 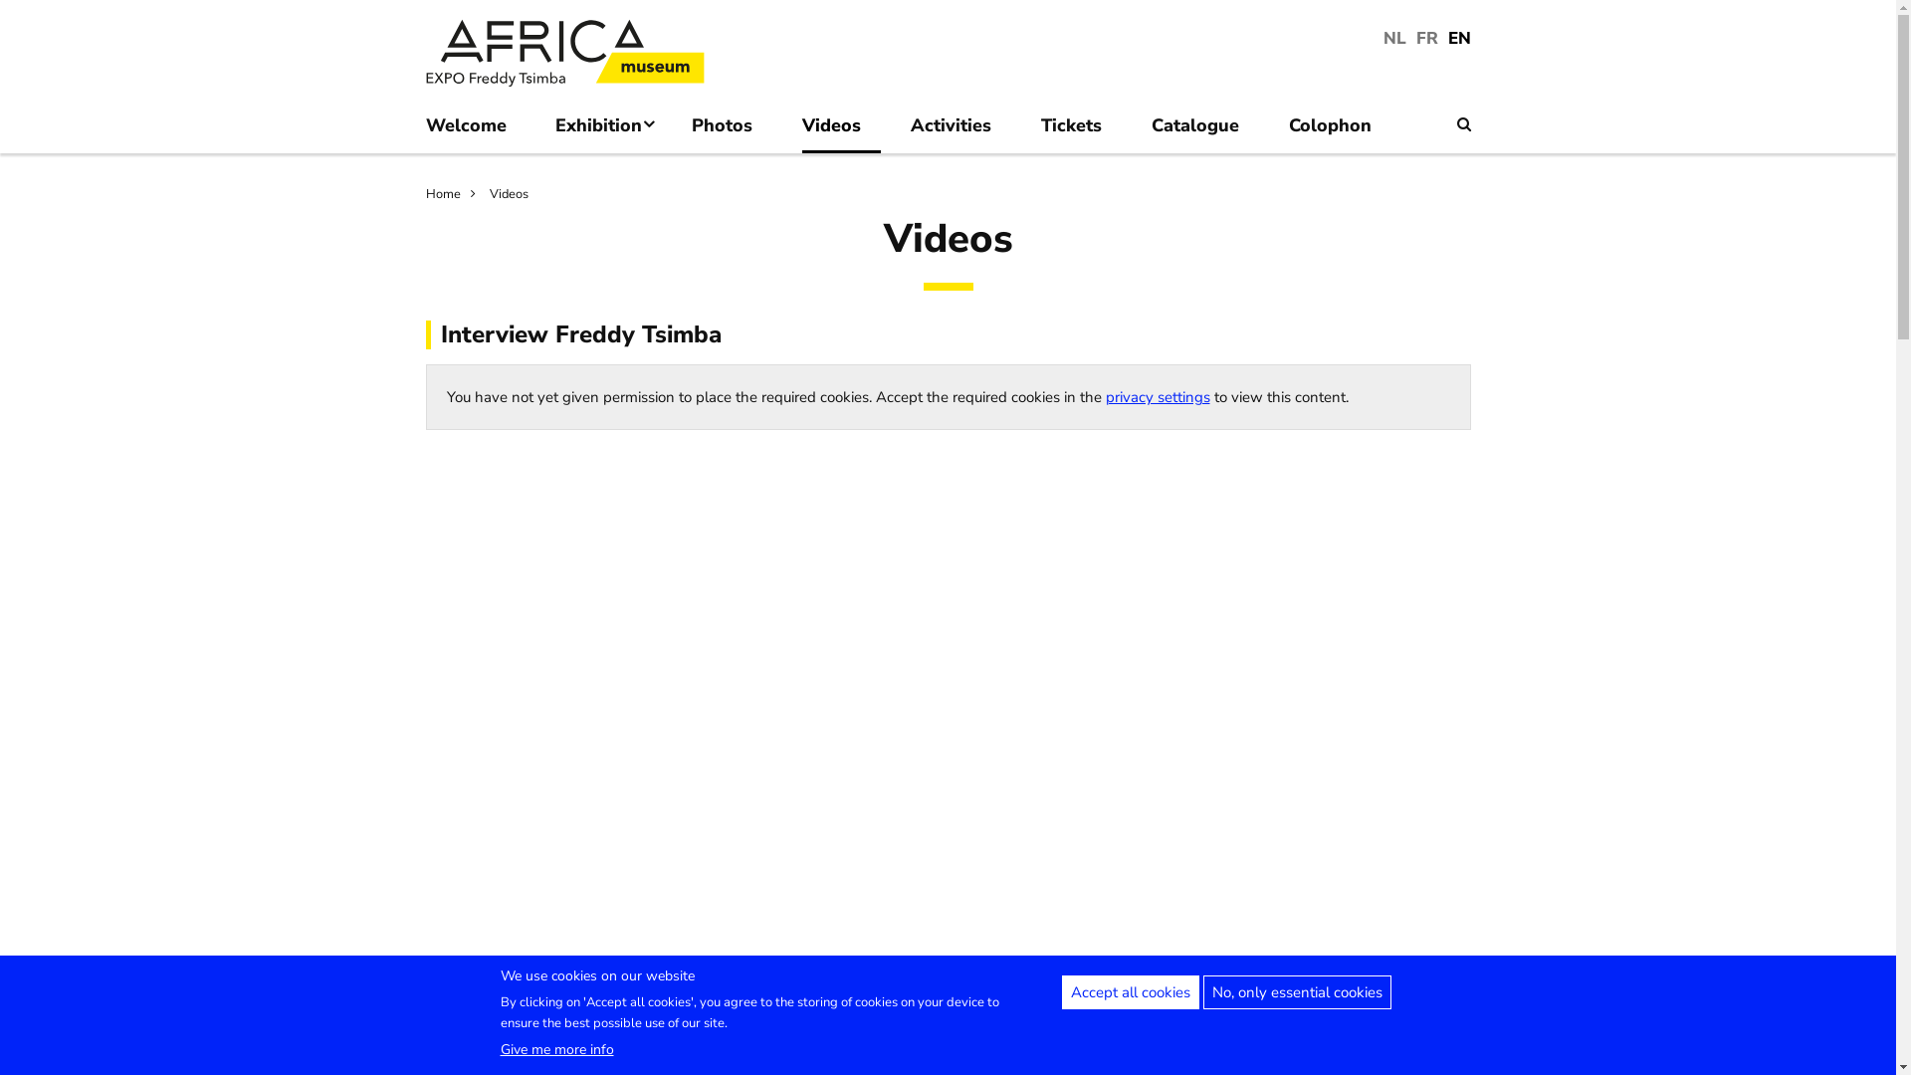 What do you see at coordinates (842, 130) in the screenshot?
I see `Videos` at bounding box center [842, 130].